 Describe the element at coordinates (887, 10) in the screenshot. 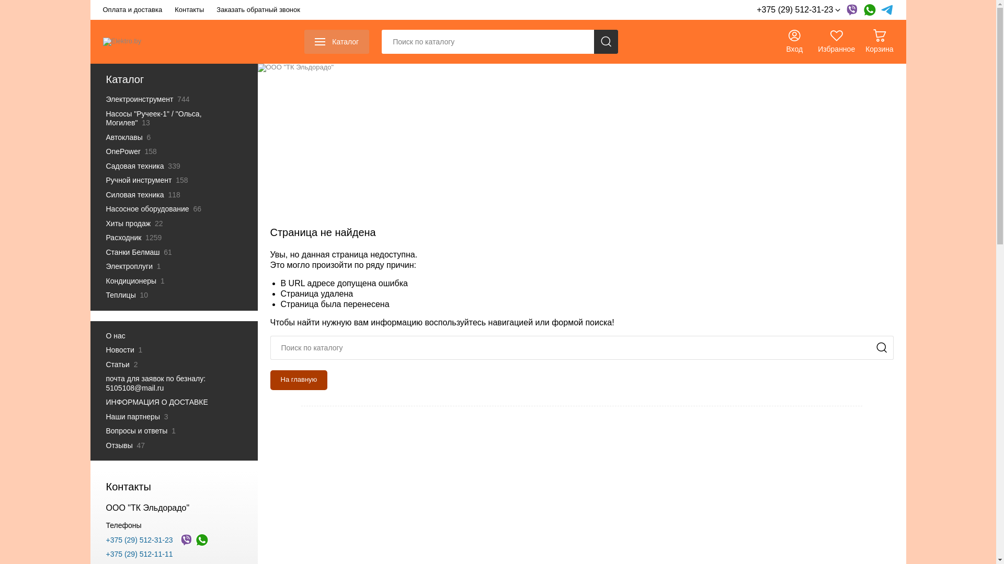

I see `Telegram` at that location.